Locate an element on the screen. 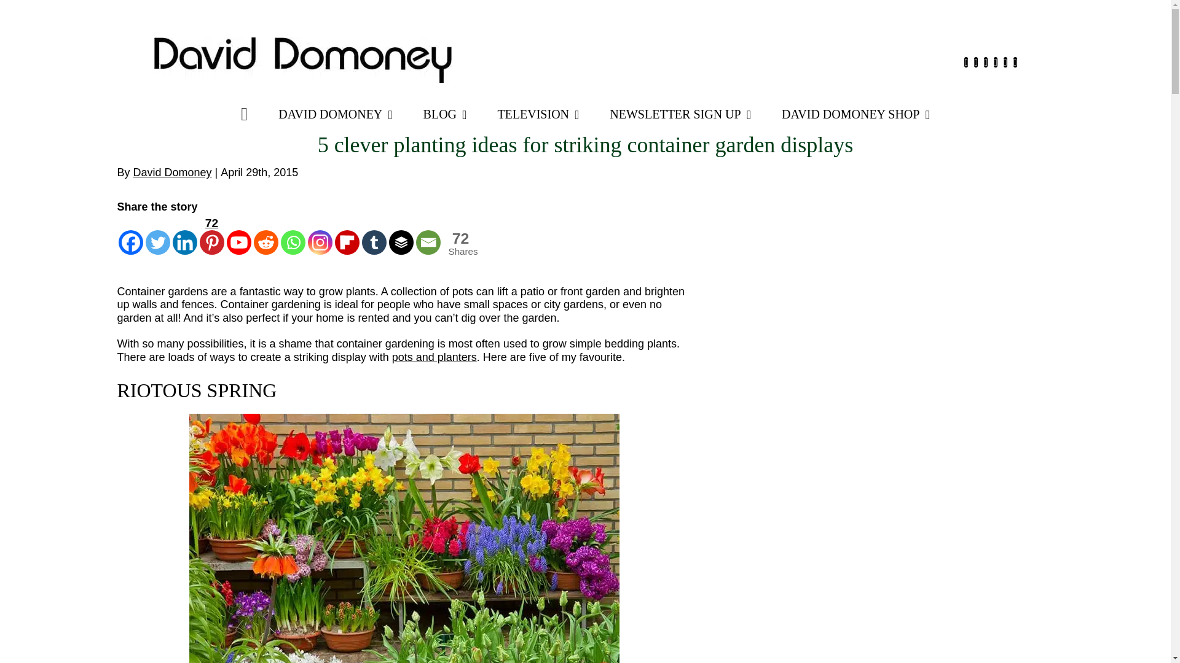  TELEVISION is located at coordinates (538, 114).